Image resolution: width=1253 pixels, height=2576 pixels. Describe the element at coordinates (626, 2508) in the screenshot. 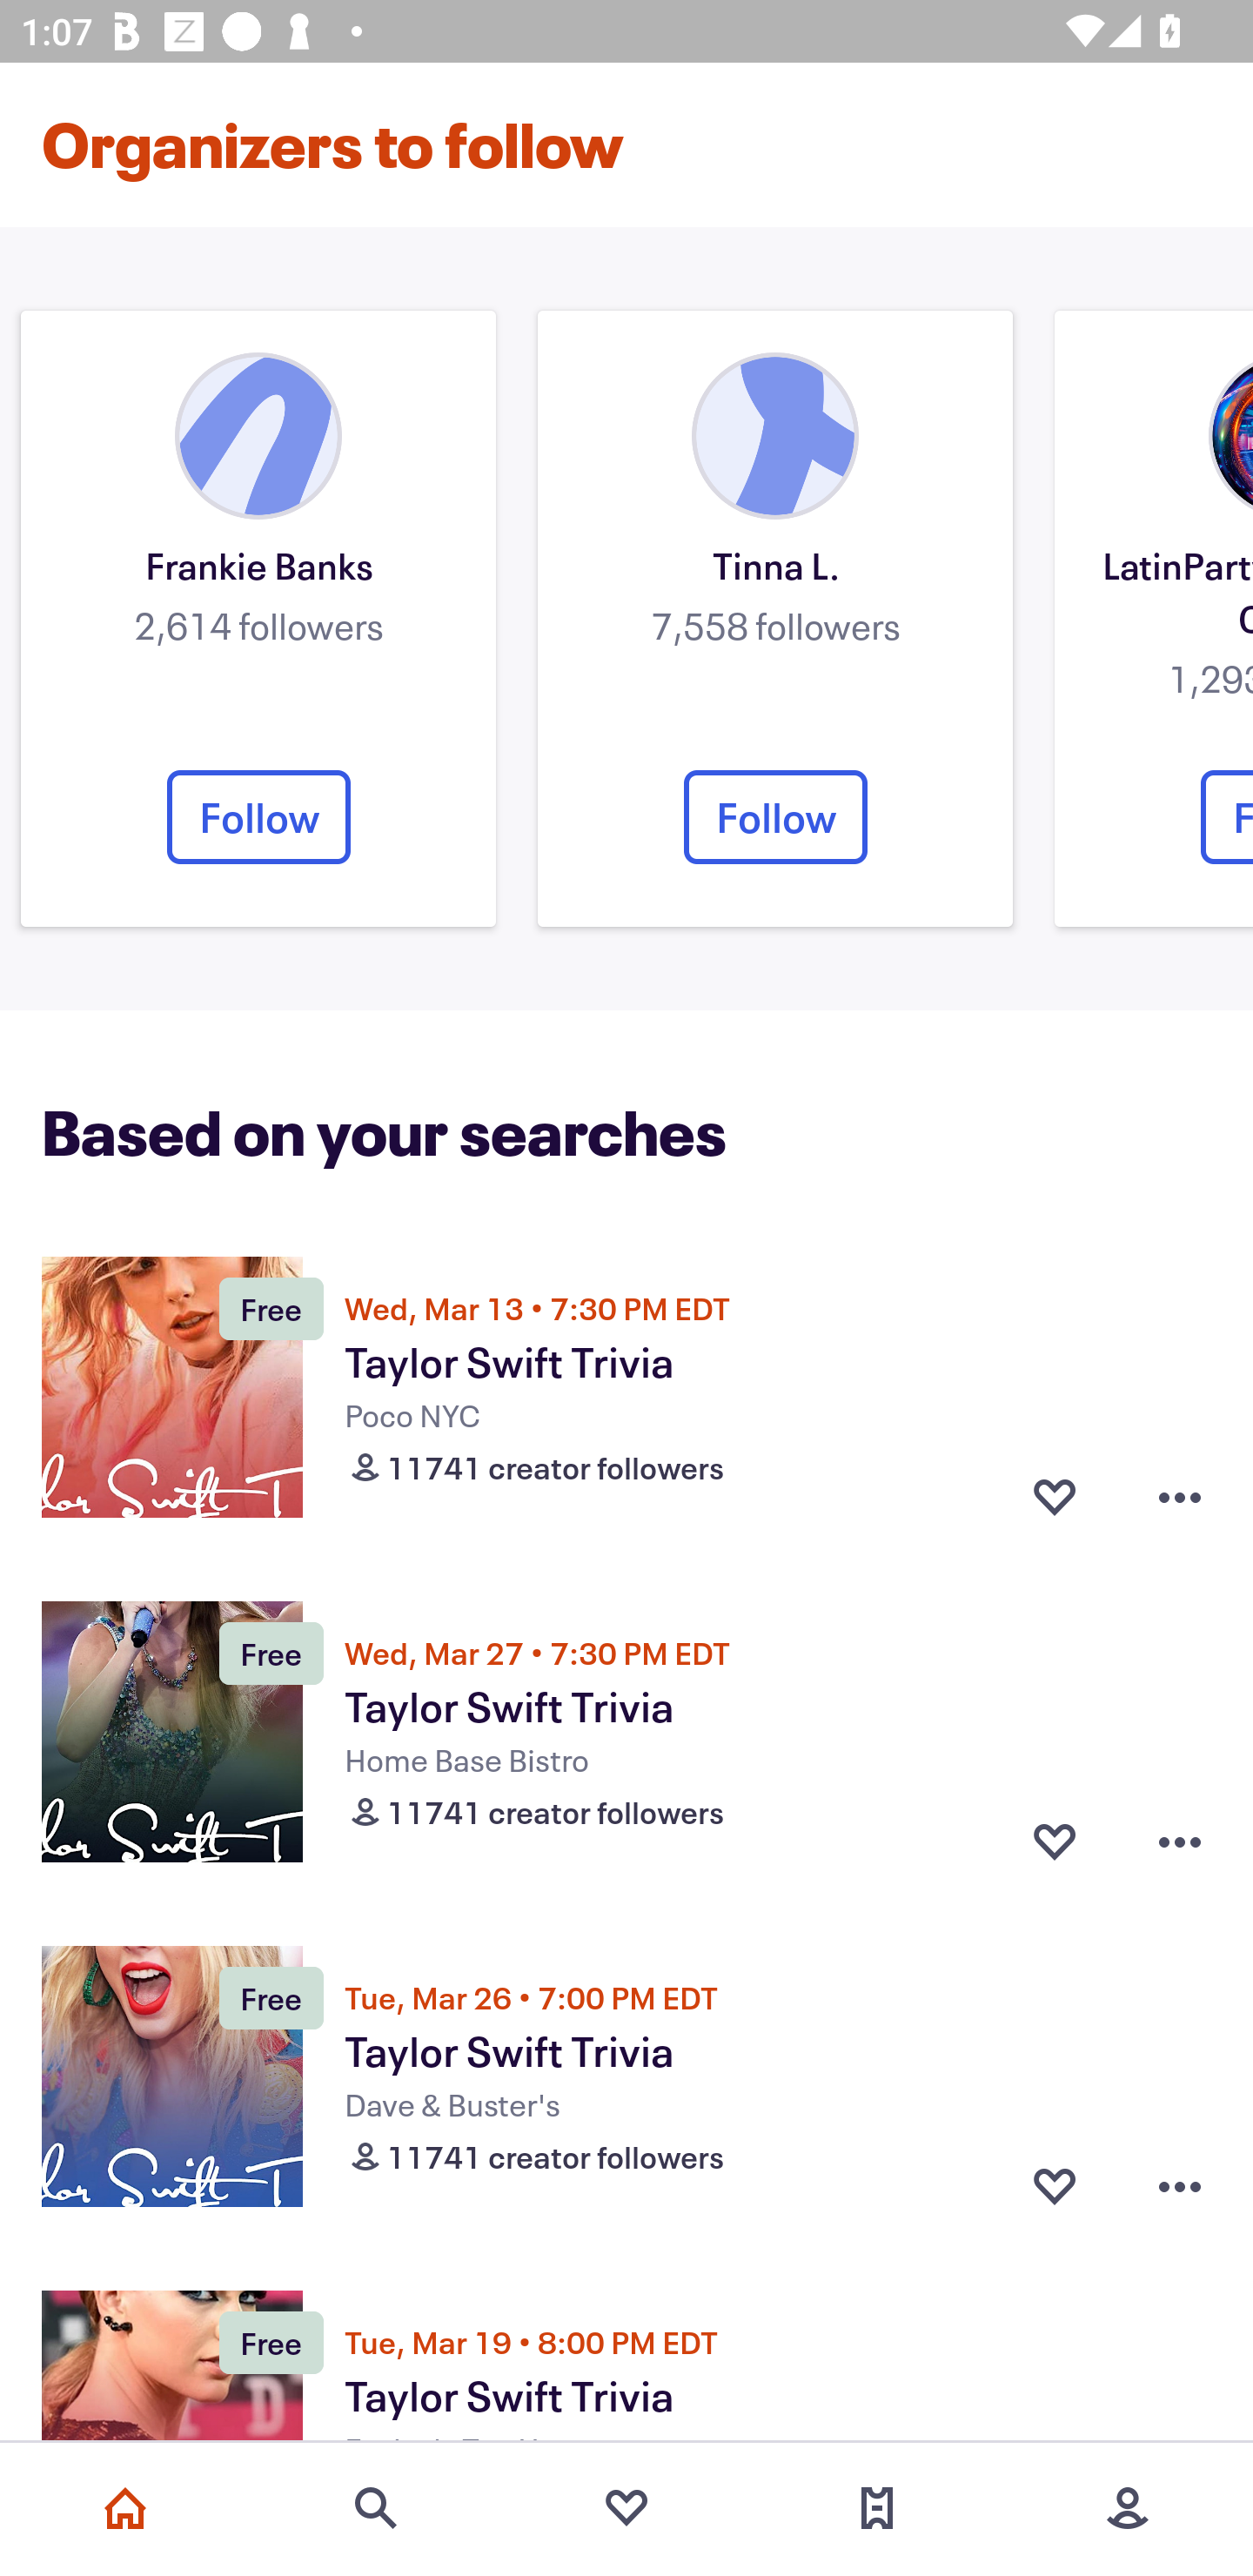

I see `Favorites` at that location.